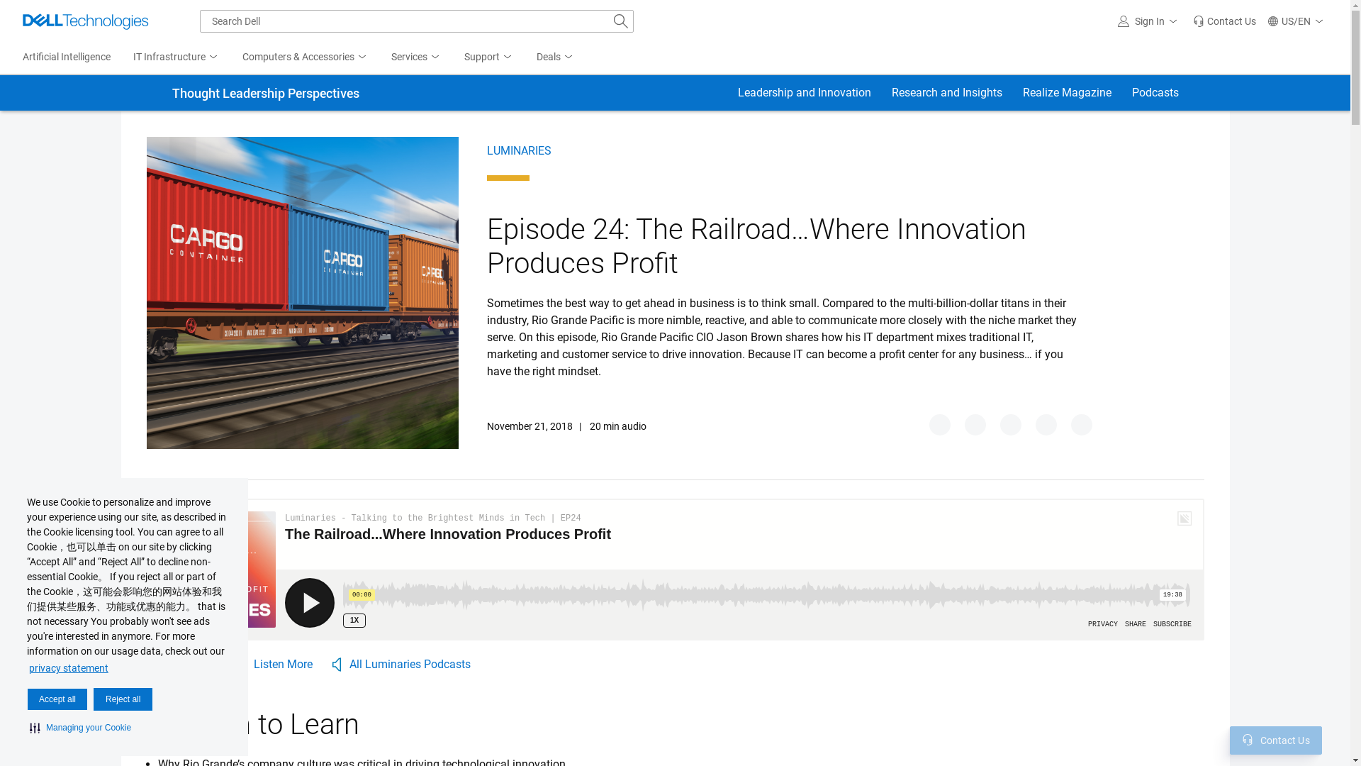 The image size is (1361, 766). Describe the element at coordinates (67, 57) in the screenshot. I see `Artificial Intelligence` at that location.